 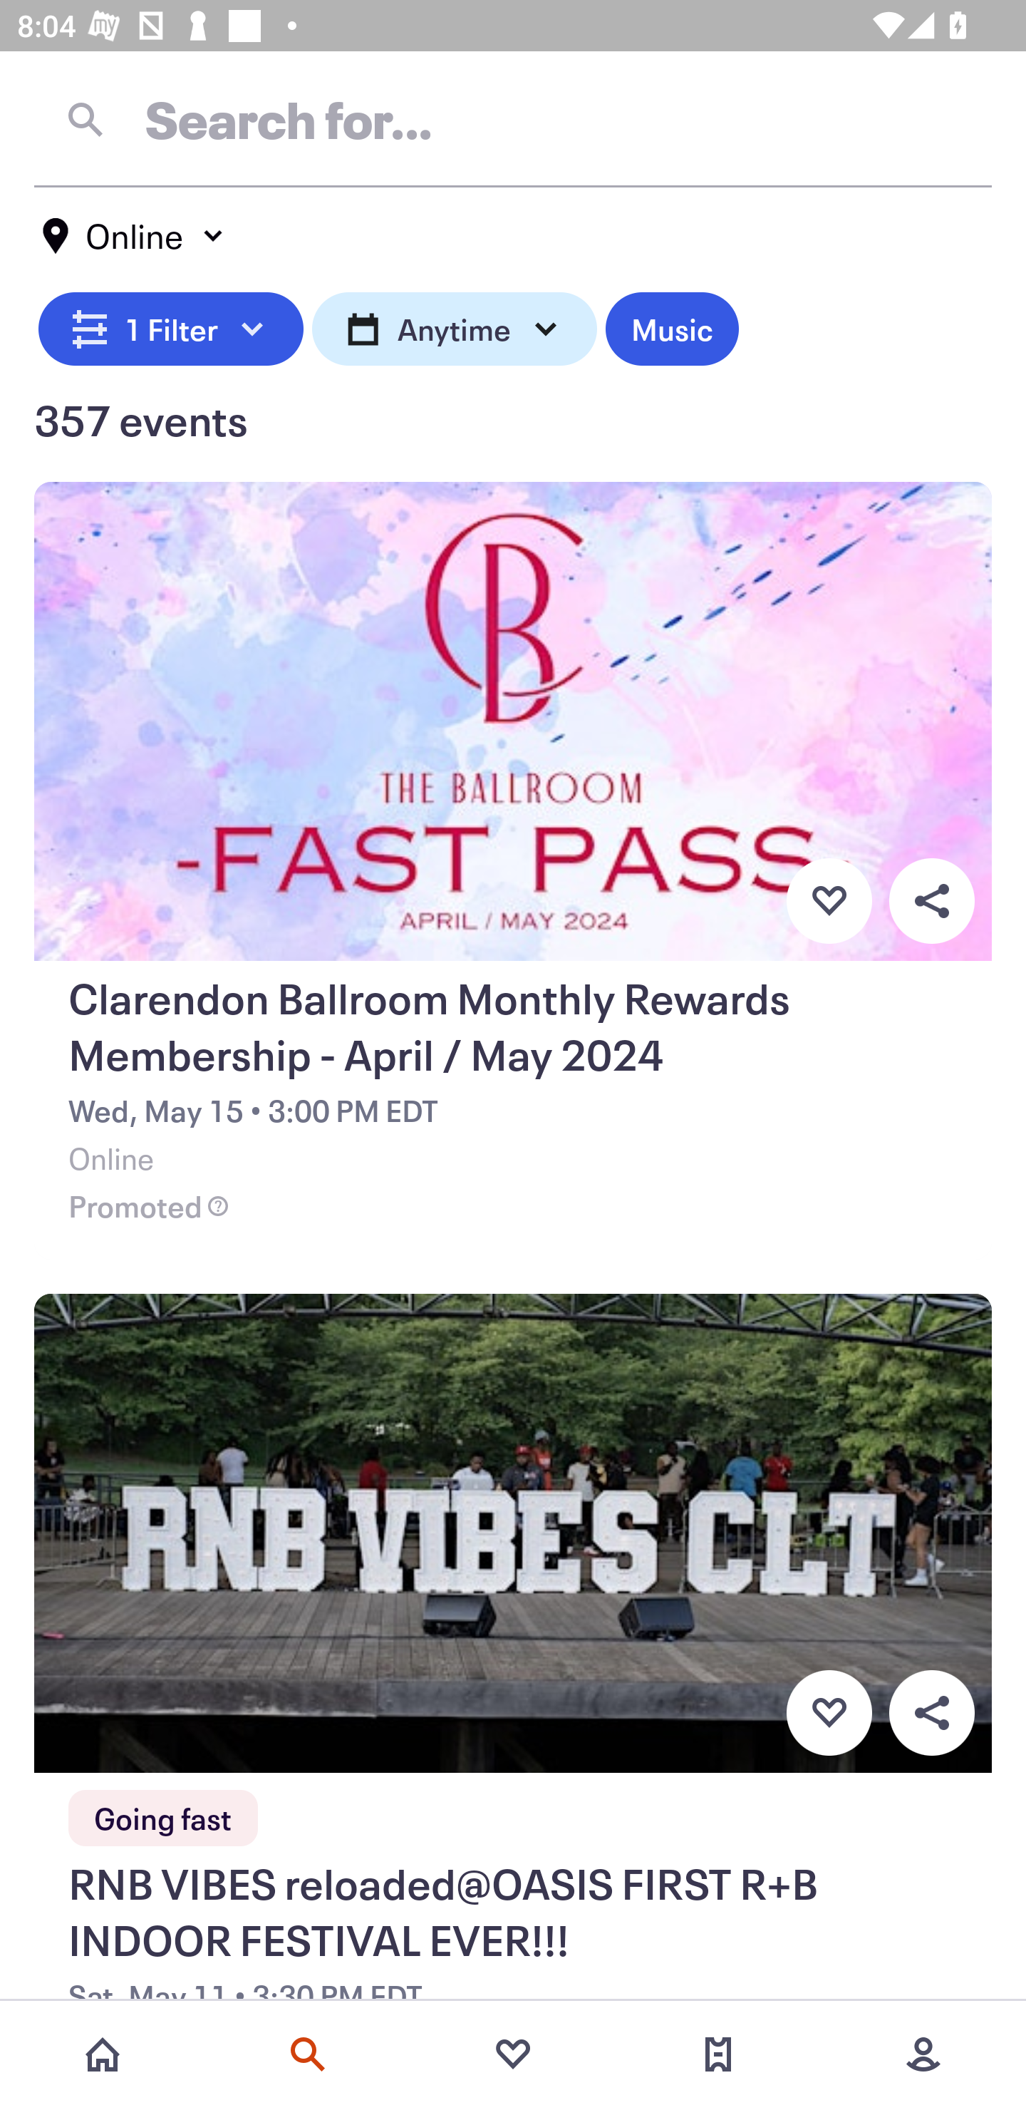 I want to click on Overflow menu button, so click(x=931, y=900).